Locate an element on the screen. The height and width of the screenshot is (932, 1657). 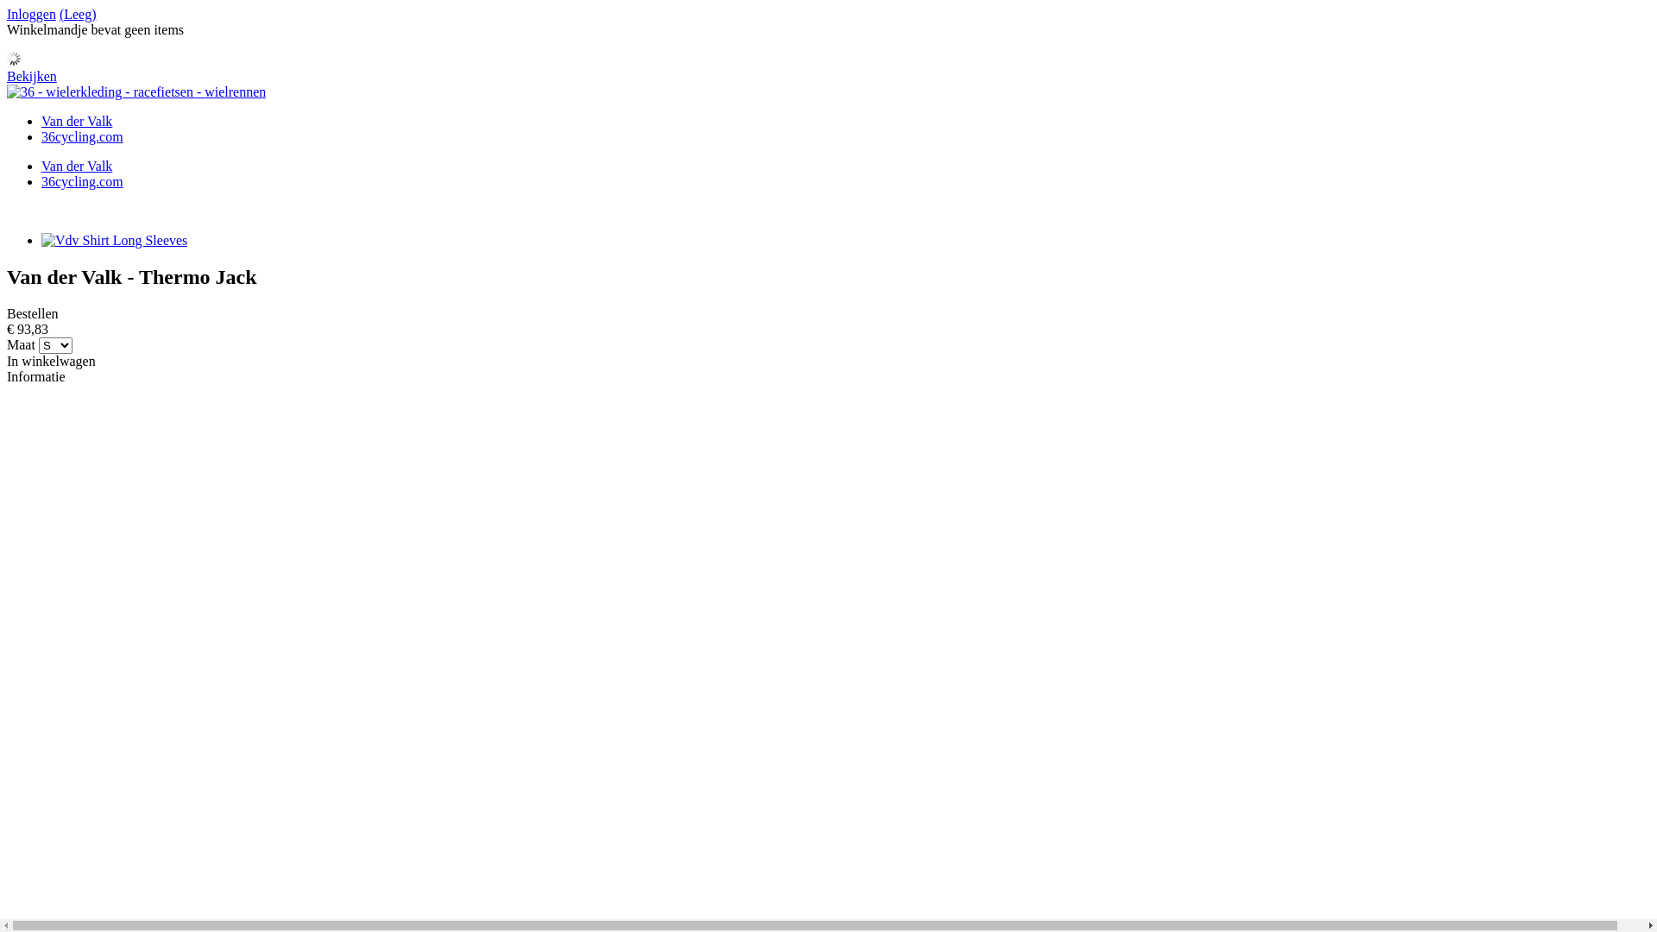
Vdv Shirt Long Sleeves is located at coordinates (114, 240).